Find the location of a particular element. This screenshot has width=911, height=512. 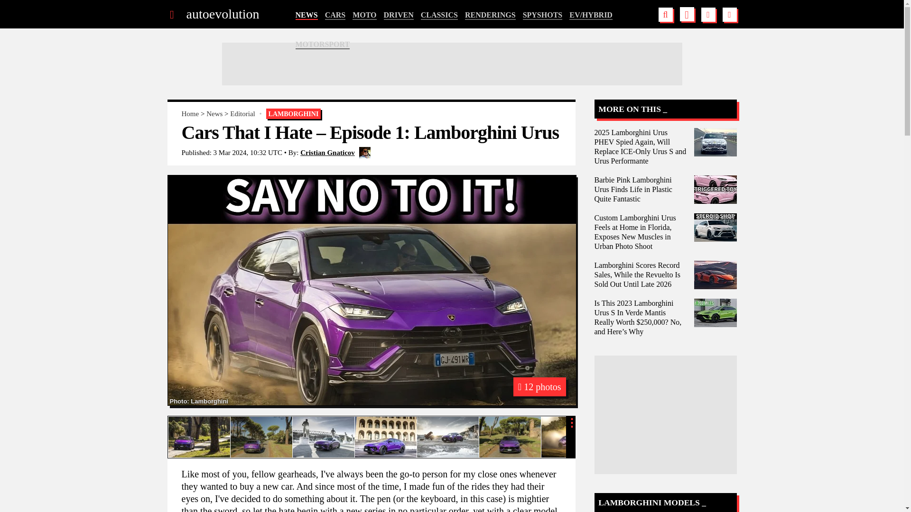

CLASSICS is located at coordinates (439, 15).